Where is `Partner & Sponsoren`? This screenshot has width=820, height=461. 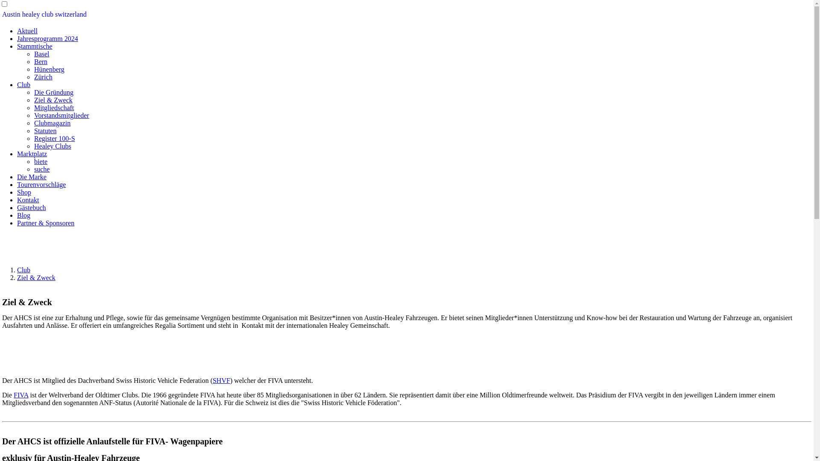 Partner & Sponsoren is located at coordinates (46, 223).